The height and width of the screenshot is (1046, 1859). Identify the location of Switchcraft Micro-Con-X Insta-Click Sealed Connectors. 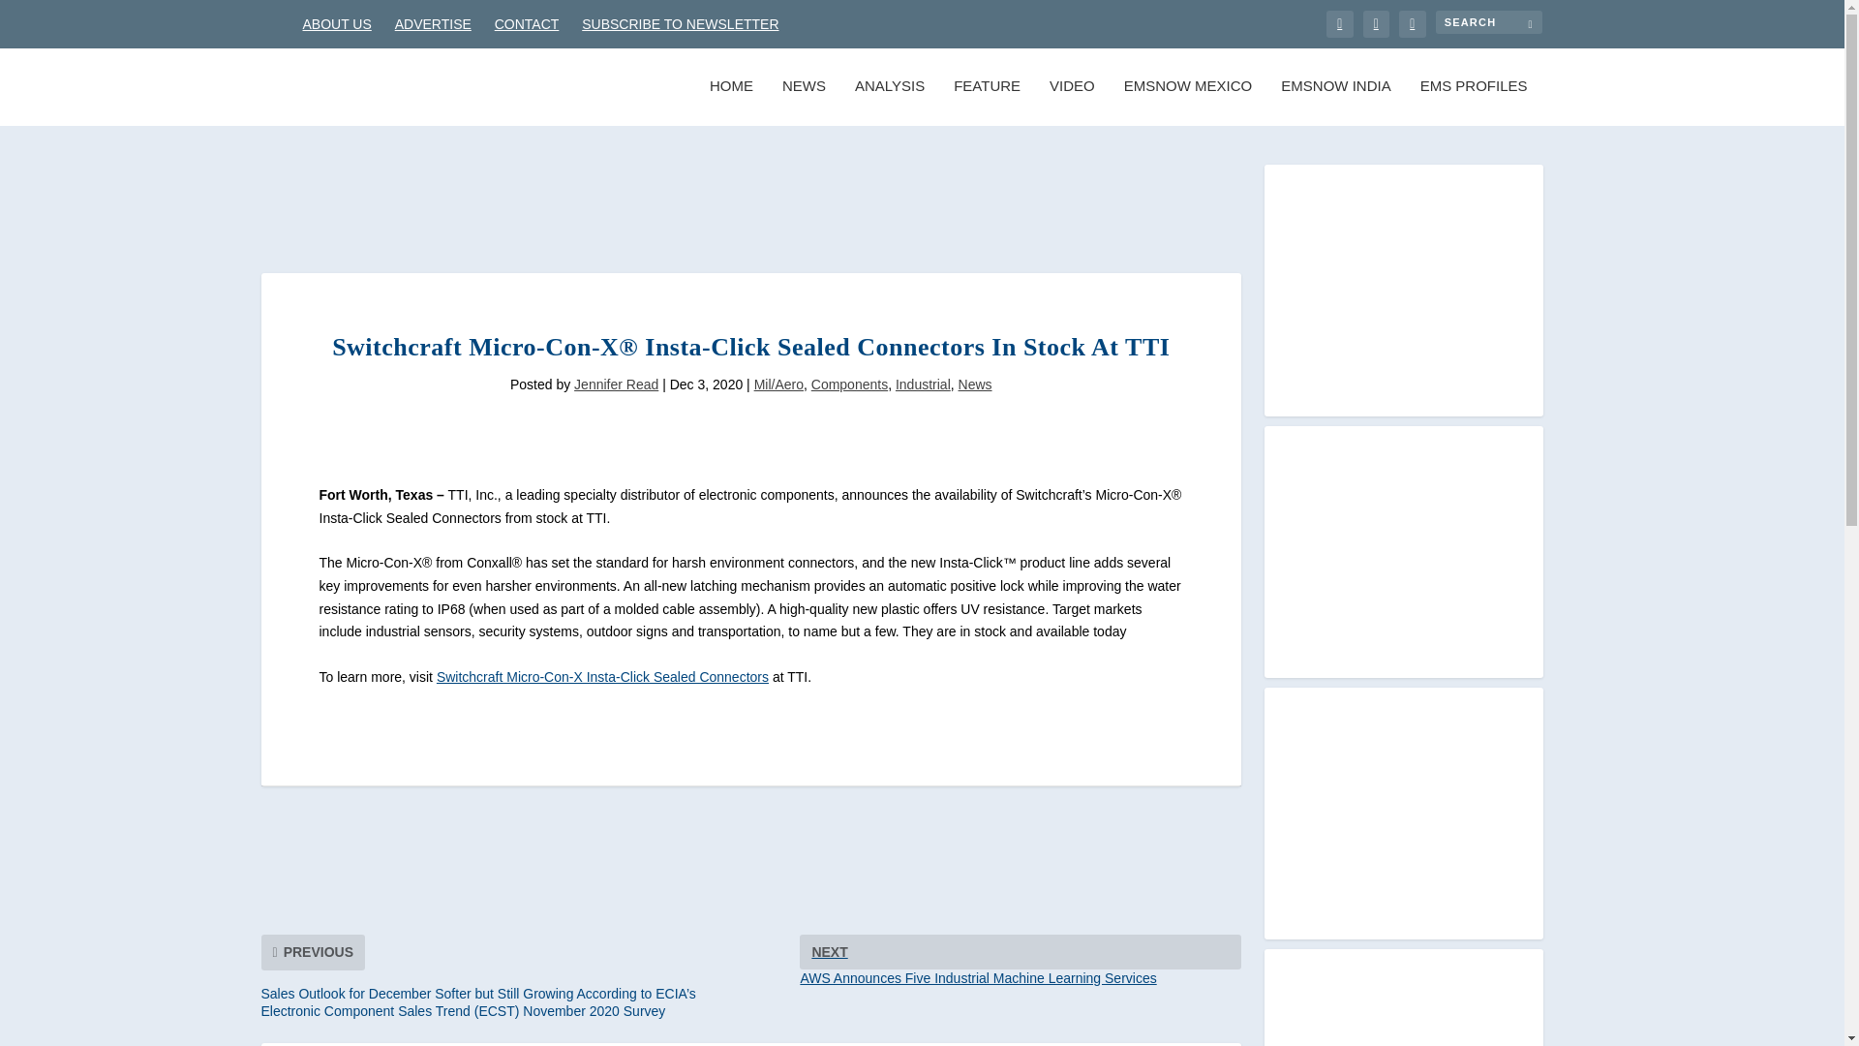
(1189, 102).